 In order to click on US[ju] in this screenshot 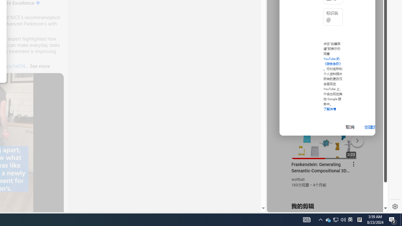, I will do `click(288, 207)`.